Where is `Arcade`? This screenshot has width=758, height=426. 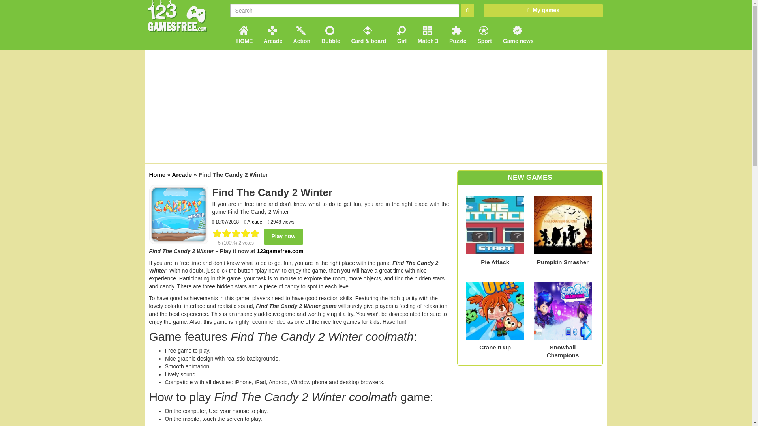
Arcade is located at coordinates (254, 222).